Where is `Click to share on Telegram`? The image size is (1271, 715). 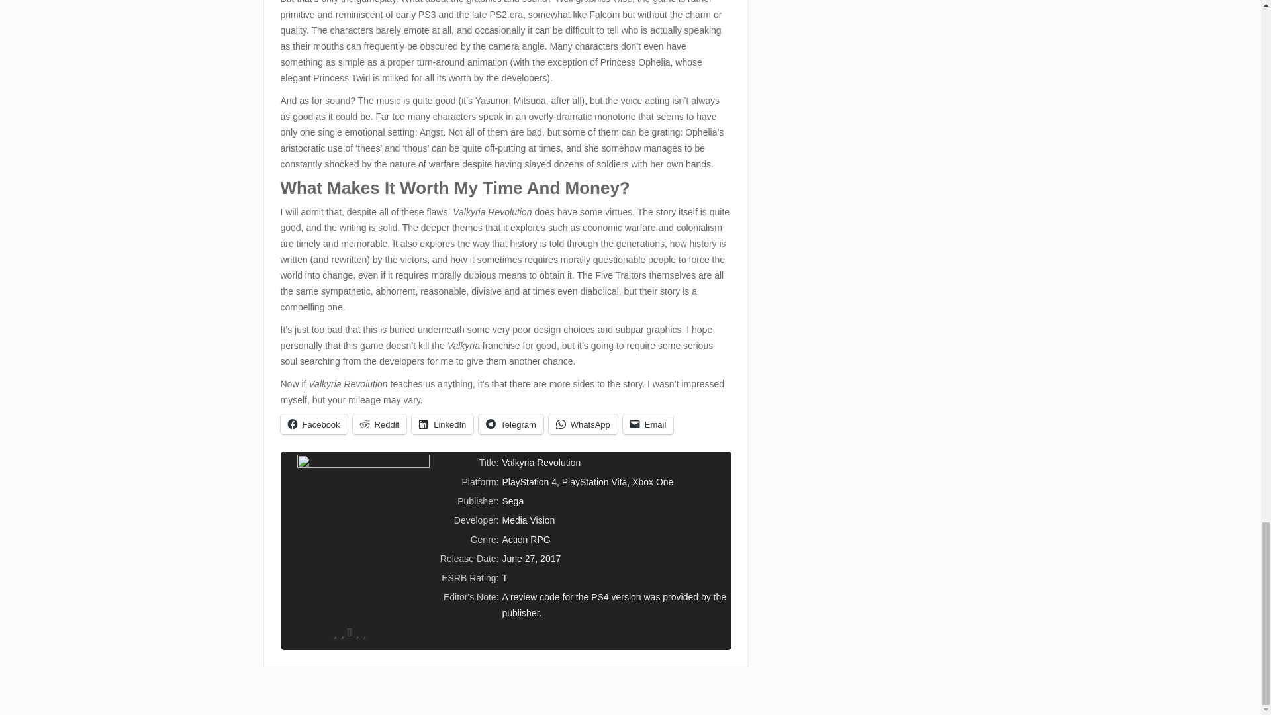 Click to share on Telegram is located at coordinates (510, 424).